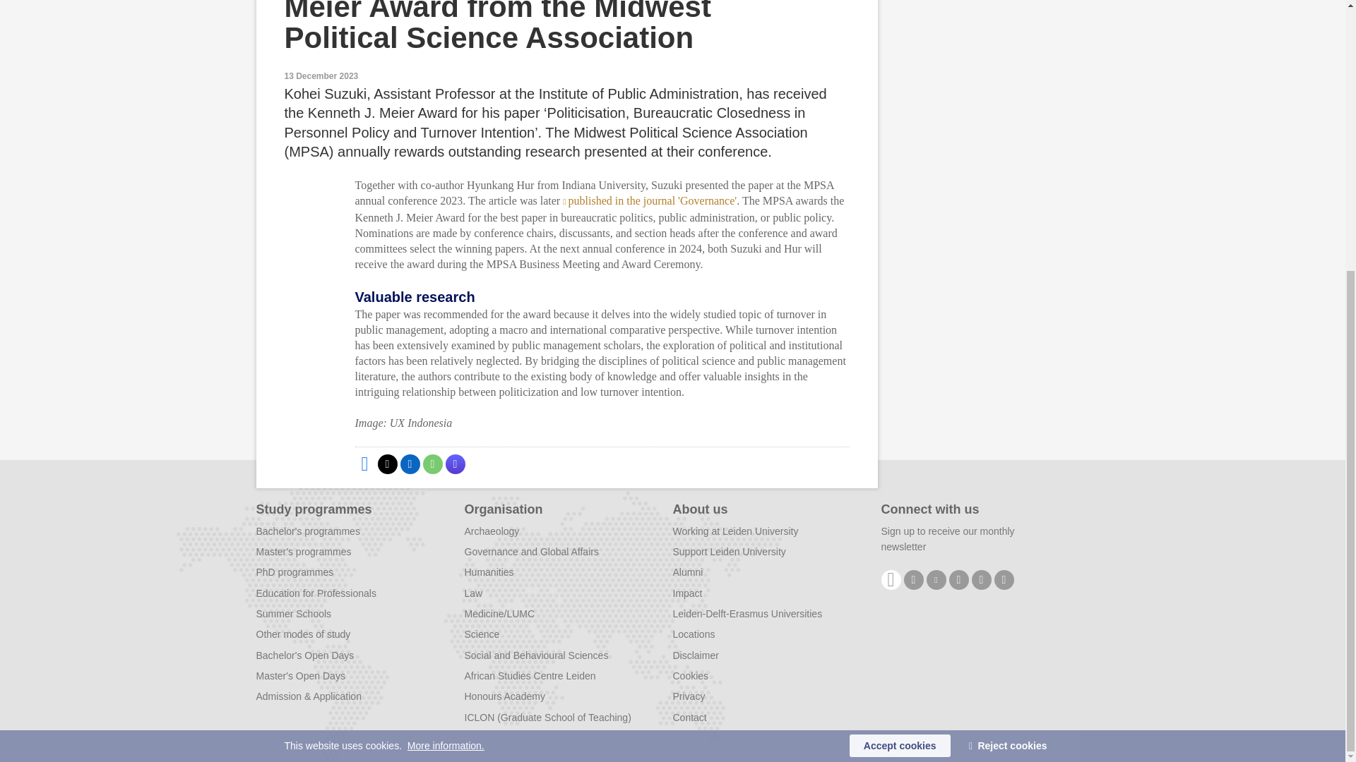 This screenshot has width=1356, height=762. What do you see at coordinates (410, 464) in the screenshot?
I see `Share on LinkedIn` at bounding box center [410, 464].